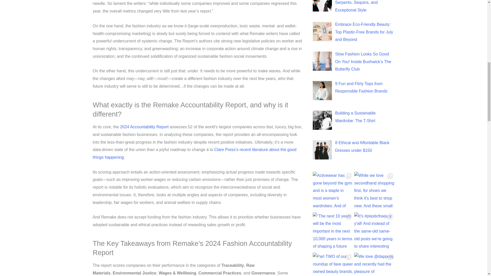 This screenshot has height=276, width=491. Describe the element at coordinates (144, 127) in the screenshot. I see `2024 Accountability Report` at that location.